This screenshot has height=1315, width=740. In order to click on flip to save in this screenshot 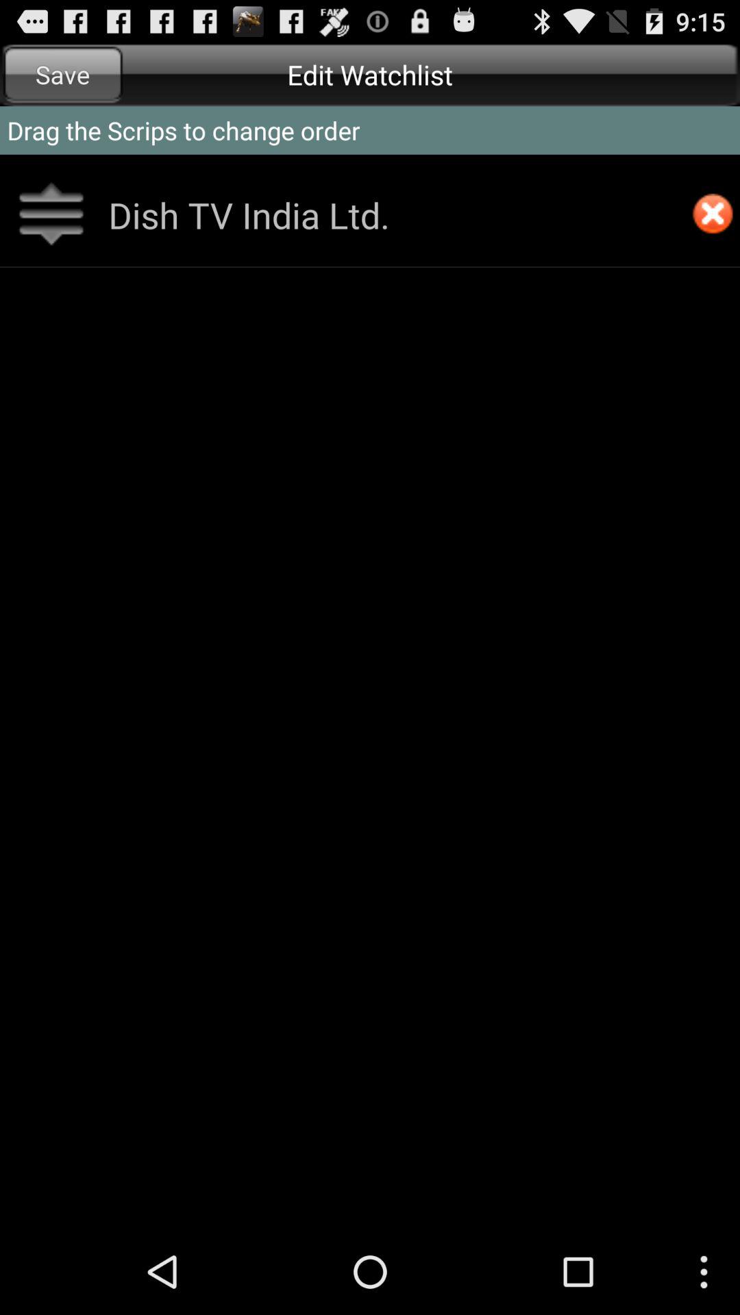, I will do `click(63, 74)`.